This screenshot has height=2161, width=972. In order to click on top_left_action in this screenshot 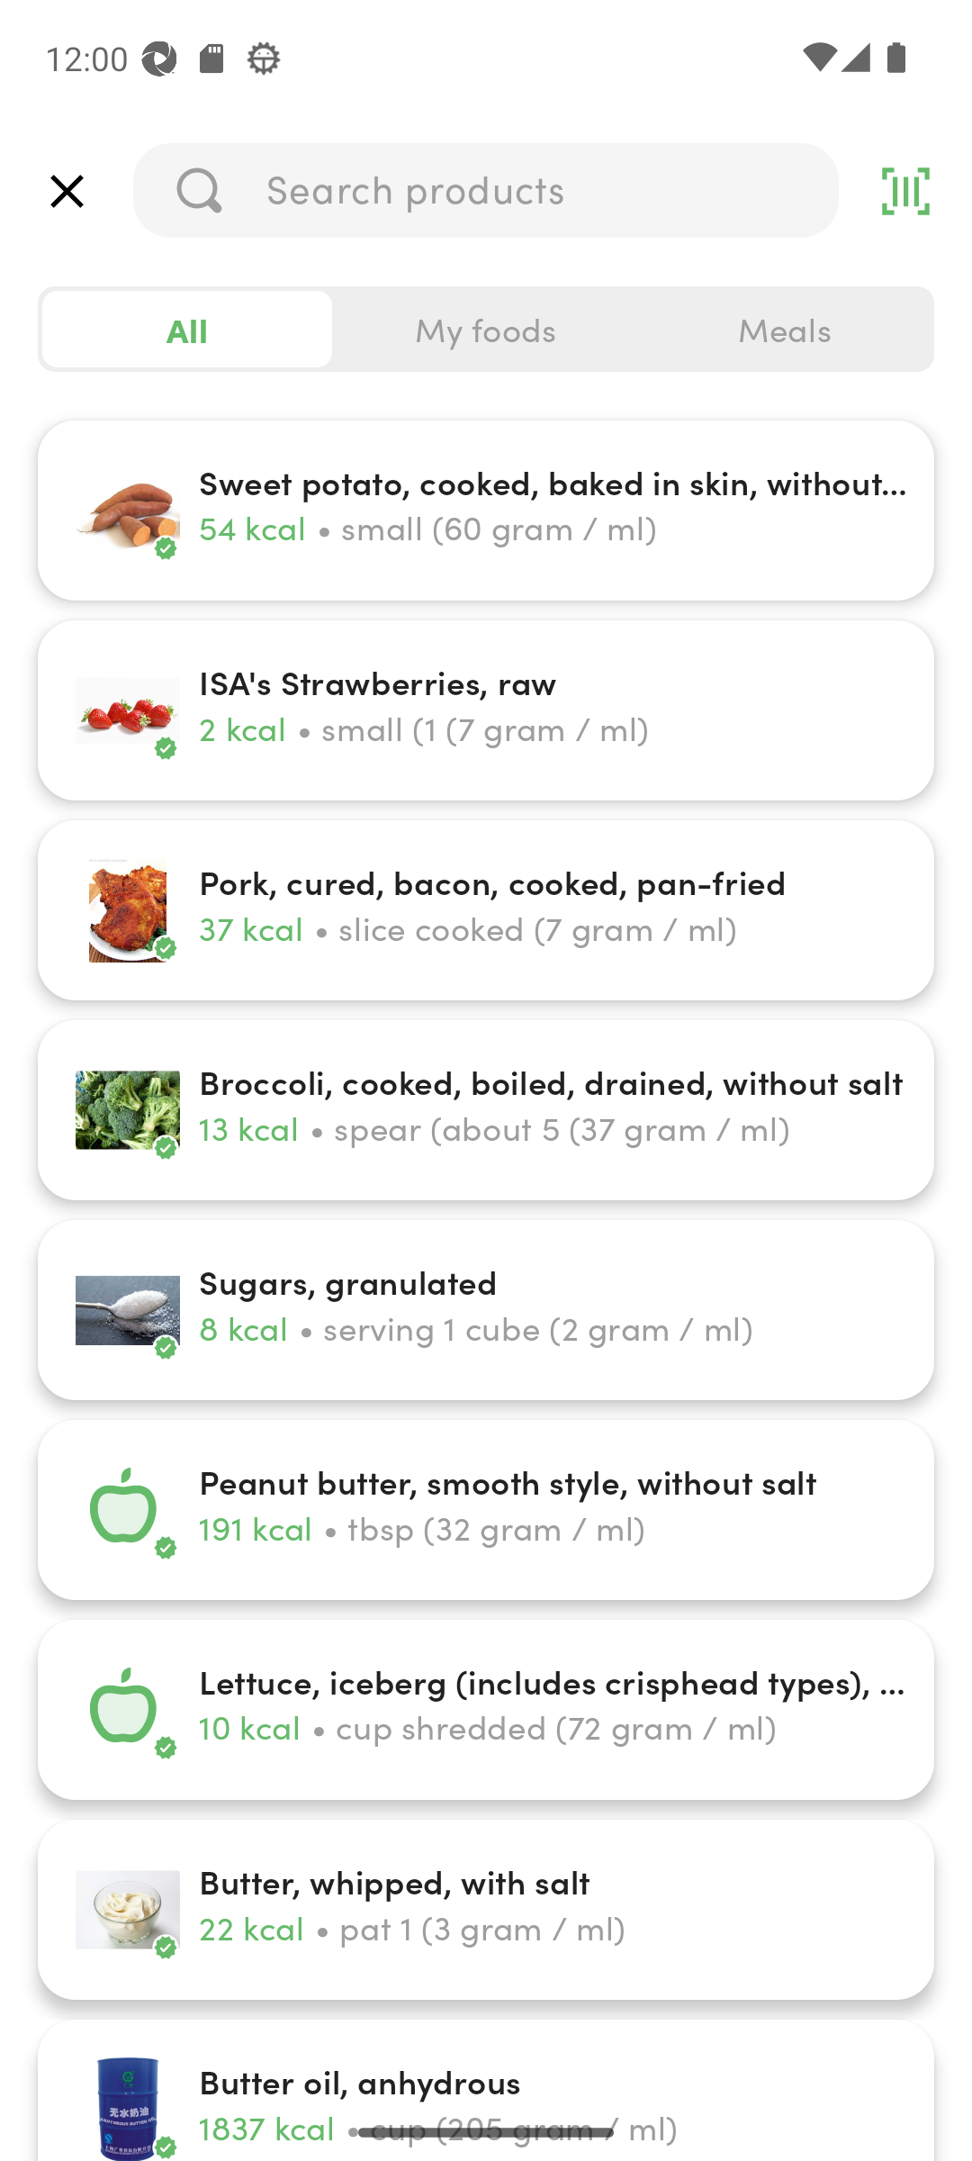, I will do `click(67, 191)`.